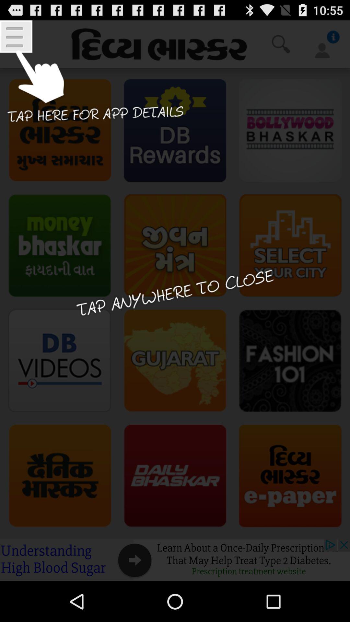 This screenshot has height=622, width=350. What do you see at coordinates (93, 80) in the screenshot?
I see `open app details` at bounding box center [93, 80].